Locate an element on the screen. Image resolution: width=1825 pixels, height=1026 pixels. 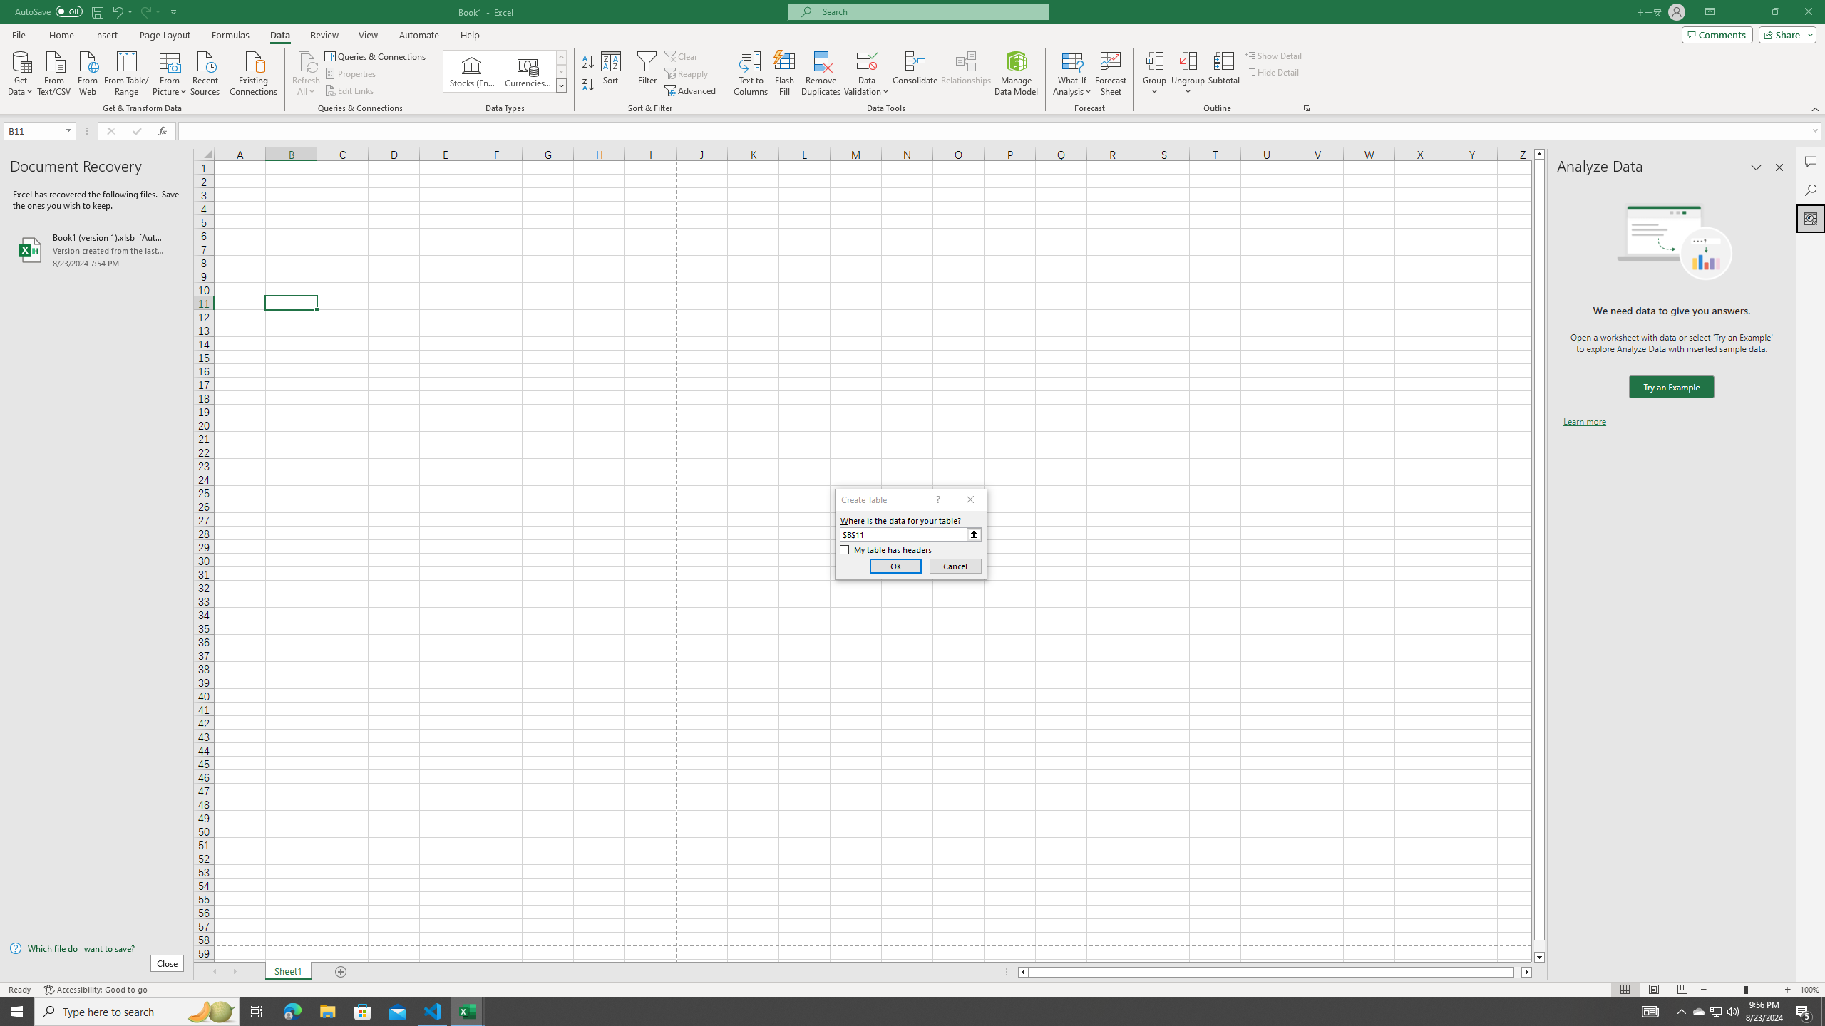
Properties is located at coordinates (352, 74).